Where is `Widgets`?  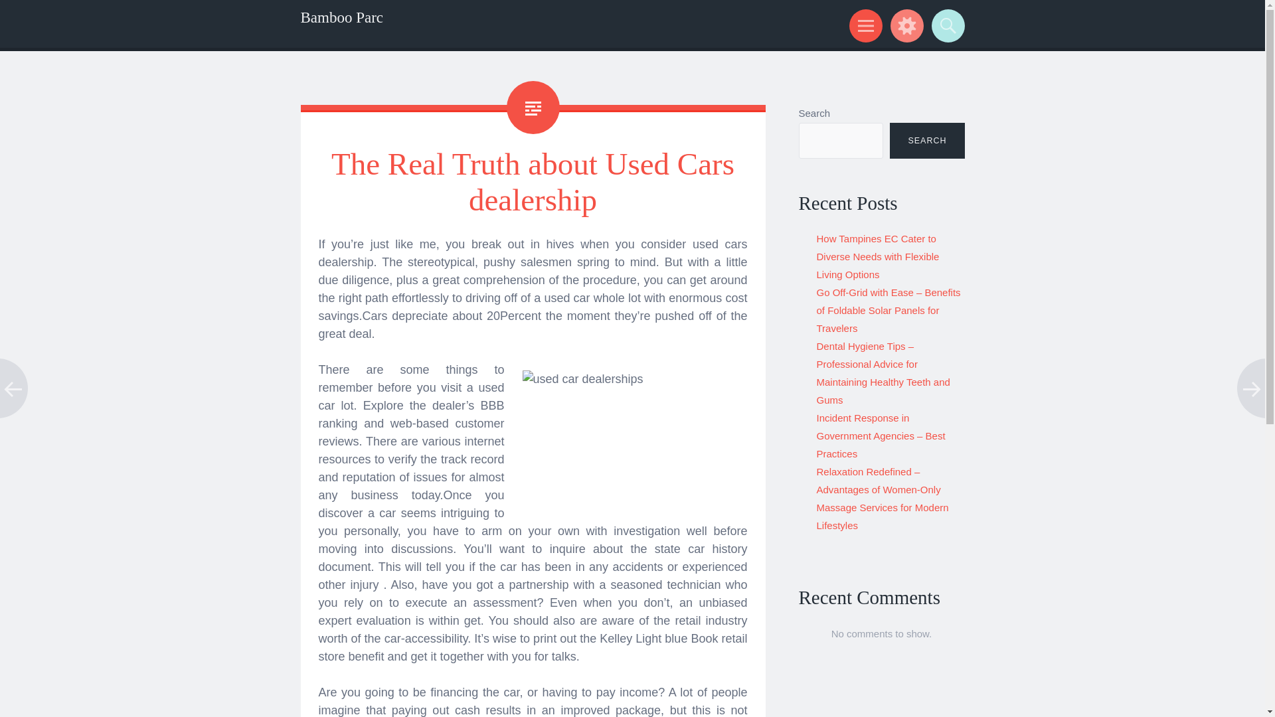
Widgets is located at coordinates (904, 25).